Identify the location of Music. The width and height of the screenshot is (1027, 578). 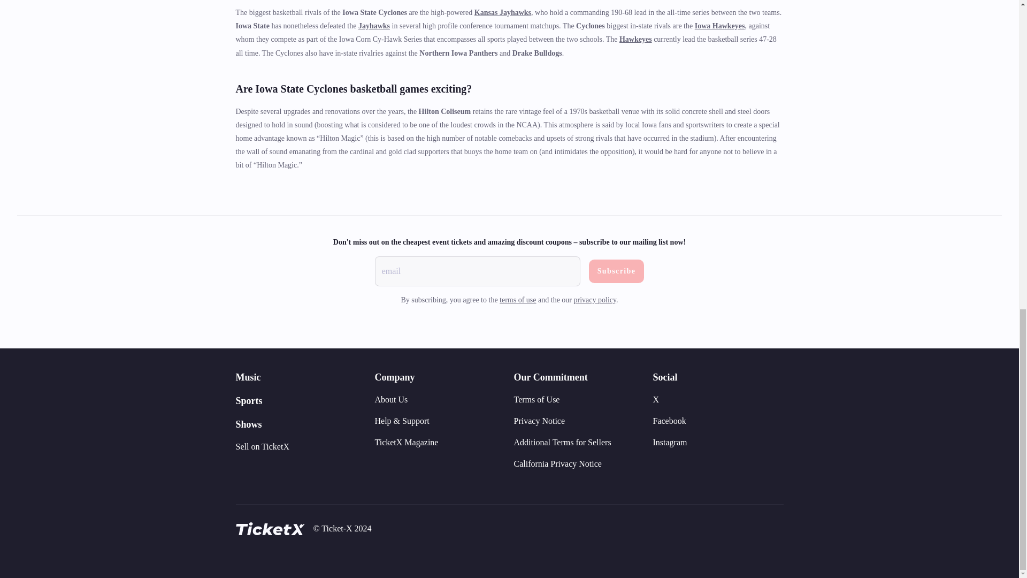
(248, 377).